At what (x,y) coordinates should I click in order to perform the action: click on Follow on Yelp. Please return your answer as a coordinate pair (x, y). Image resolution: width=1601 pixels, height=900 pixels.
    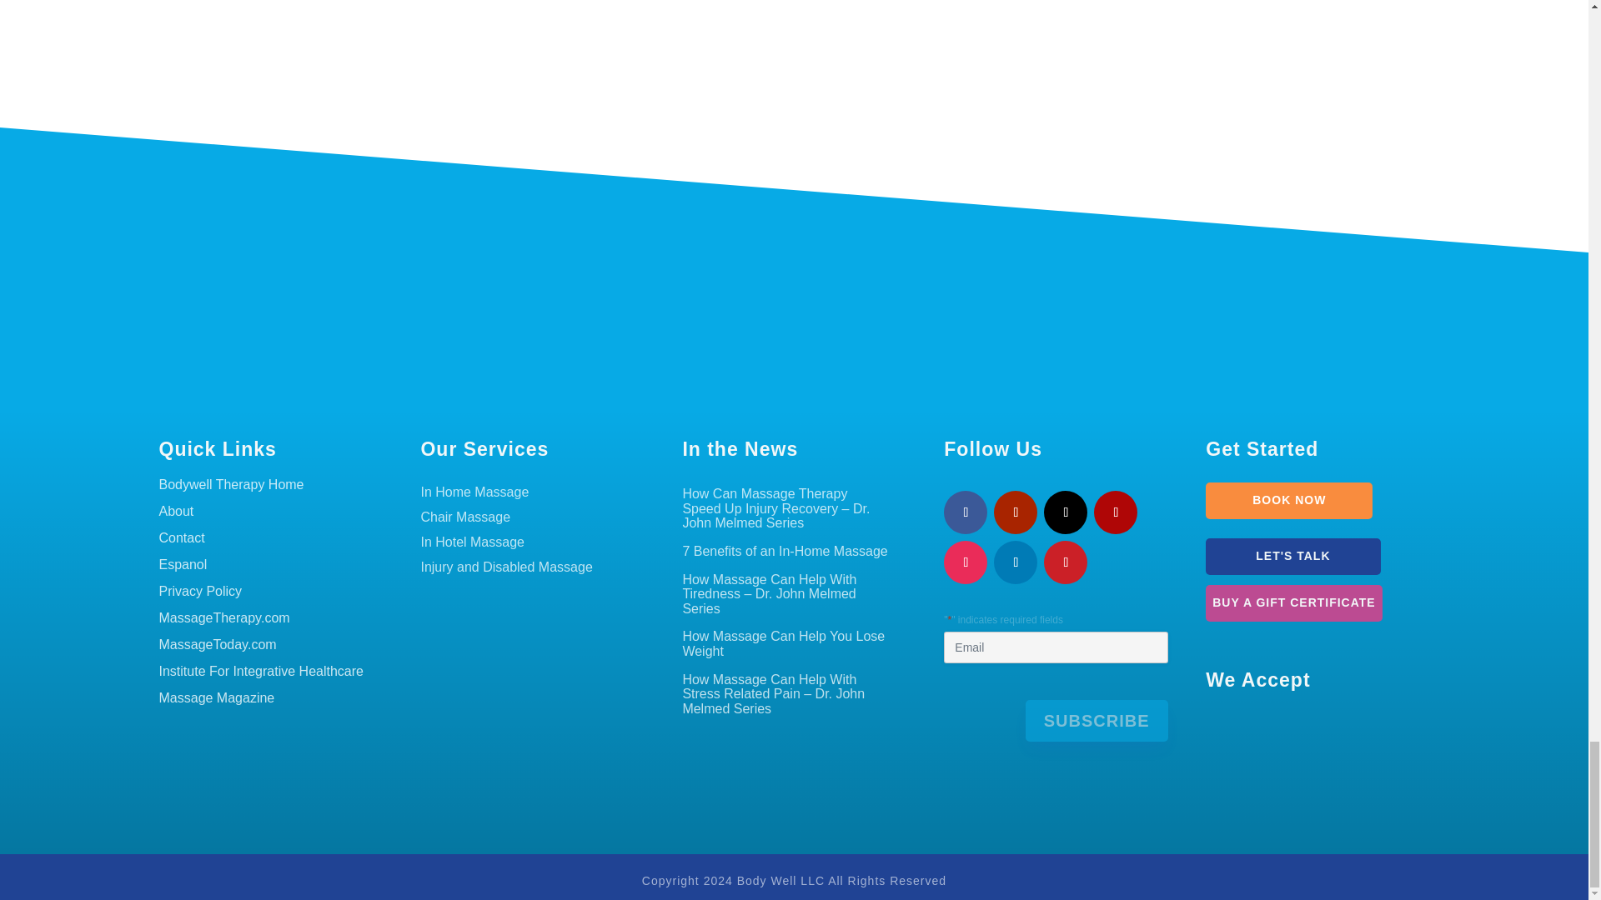
    Looking at the image, I should click on (1115, 512).